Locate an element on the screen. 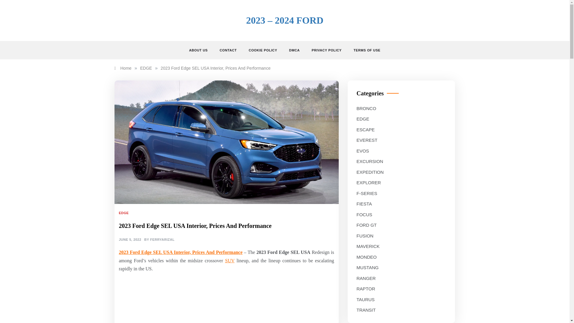 Image resolution: width=574 pixels, height=323 pixels. Home is located at coordinates (123, 68).